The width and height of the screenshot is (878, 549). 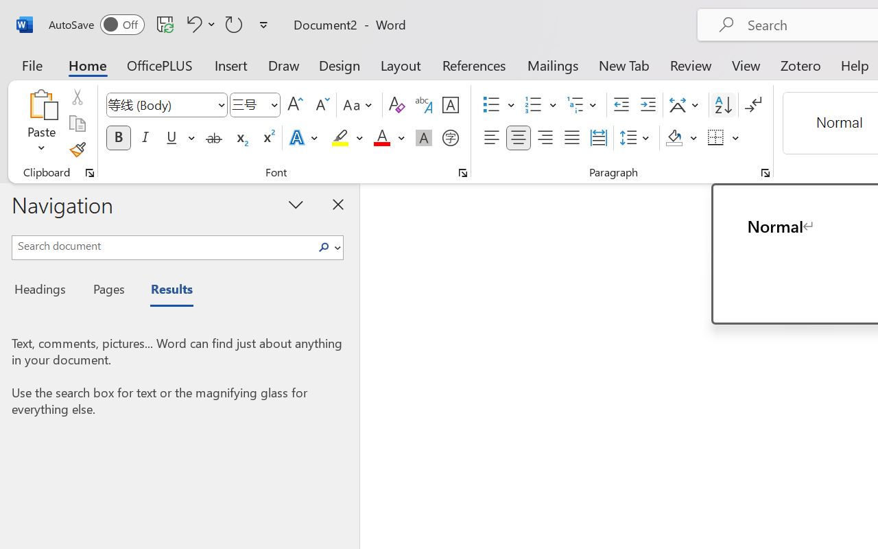 I want to click on Pages, so click(x=107, y=291).